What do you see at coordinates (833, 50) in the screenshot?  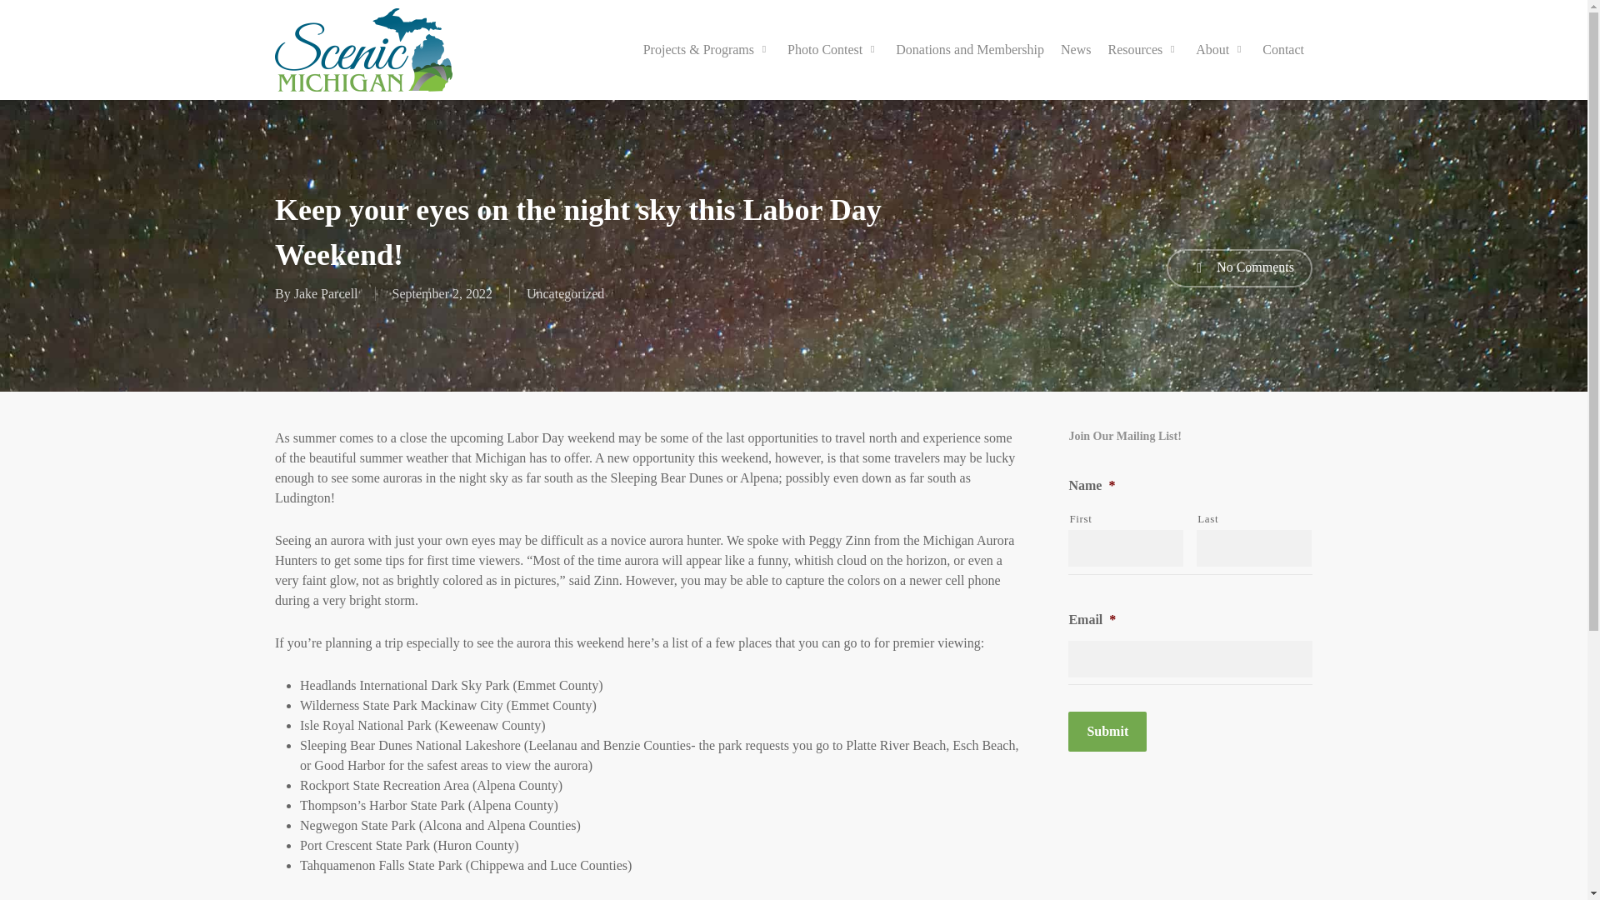 I see `Photo Contest` at bounding box center [833, 50].